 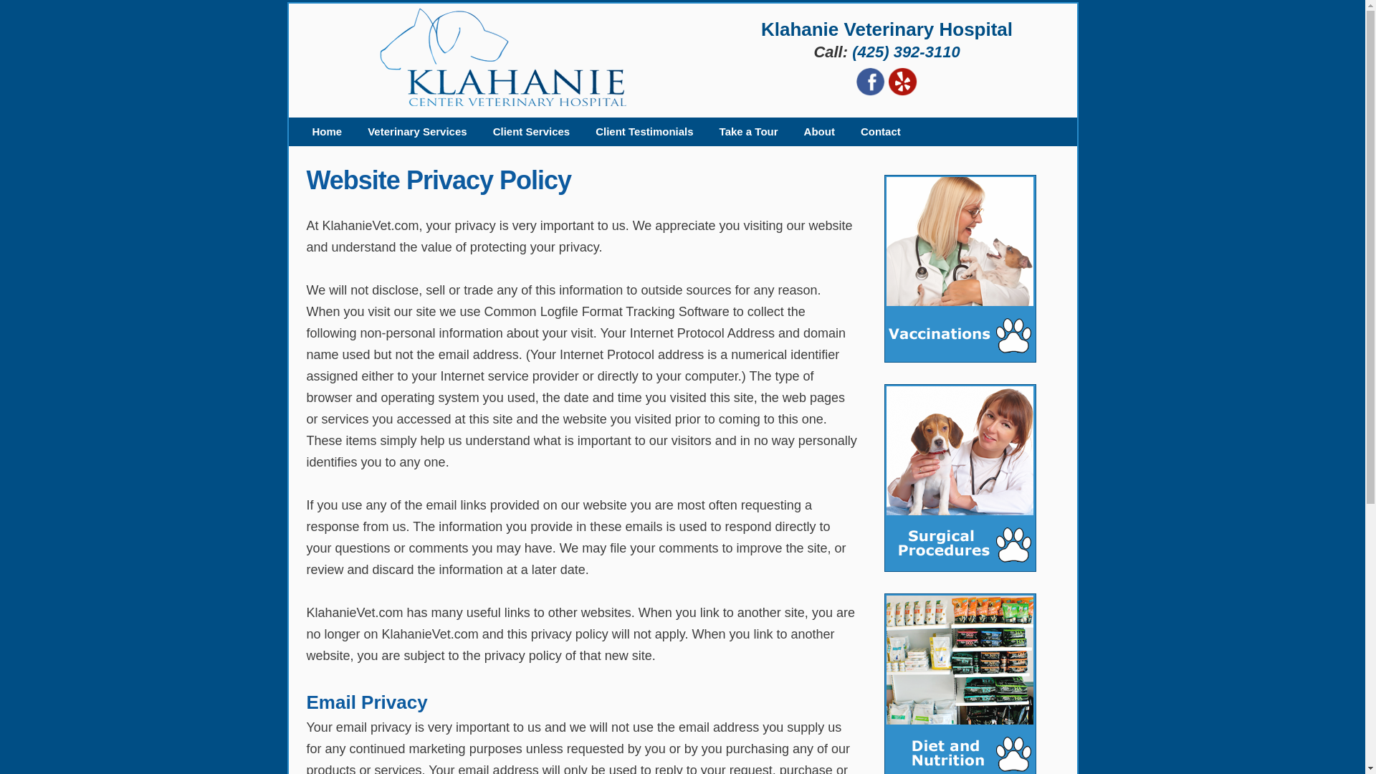 What do you see at coordinates (644, 132) in the screenshot?
I see `Client Testimonials` at bounding box center [644, 132].